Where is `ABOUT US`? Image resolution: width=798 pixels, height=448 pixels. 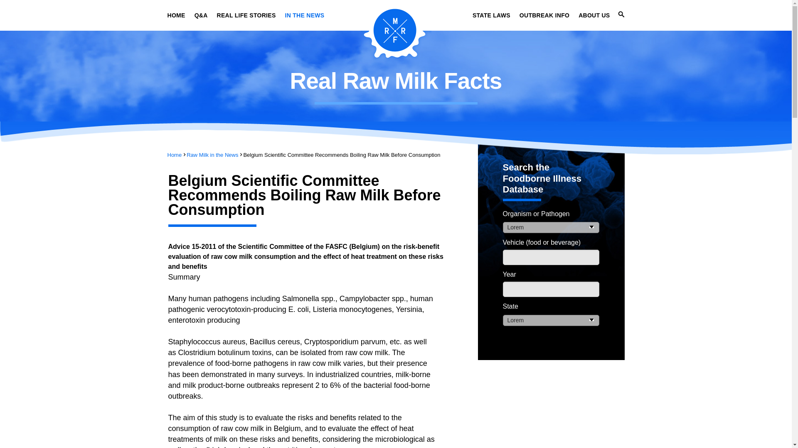 ABOUT US is located at coordinates (594, 15).